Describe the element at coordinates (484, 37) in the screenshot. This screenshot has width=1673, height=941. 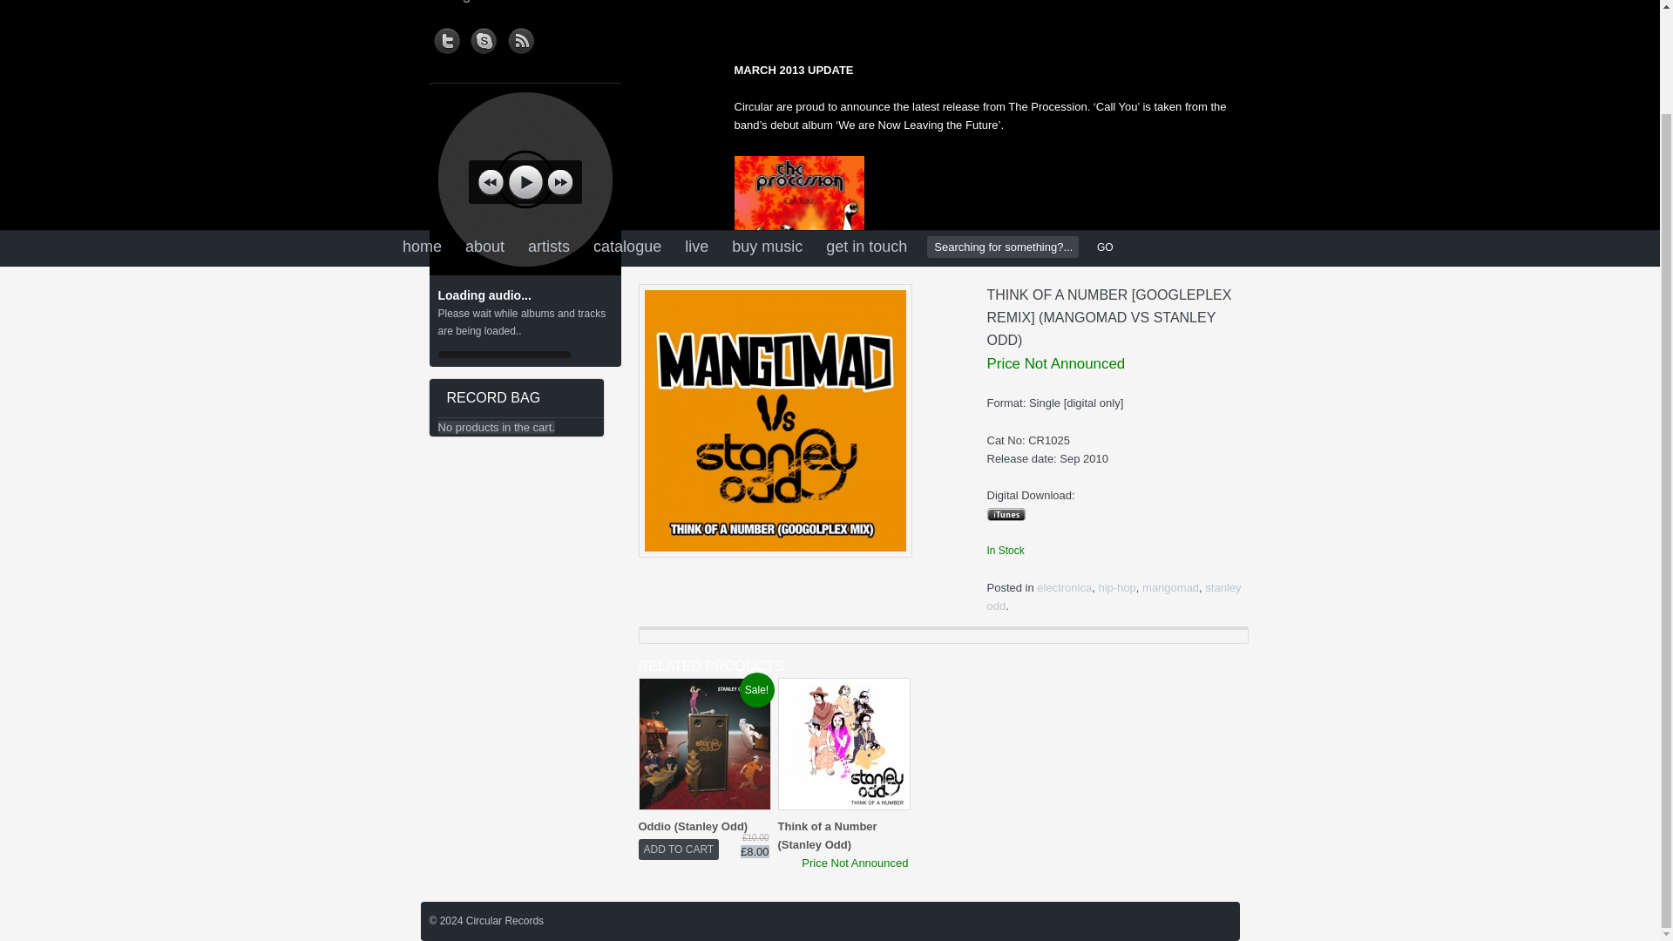
I see `skype` at that location.